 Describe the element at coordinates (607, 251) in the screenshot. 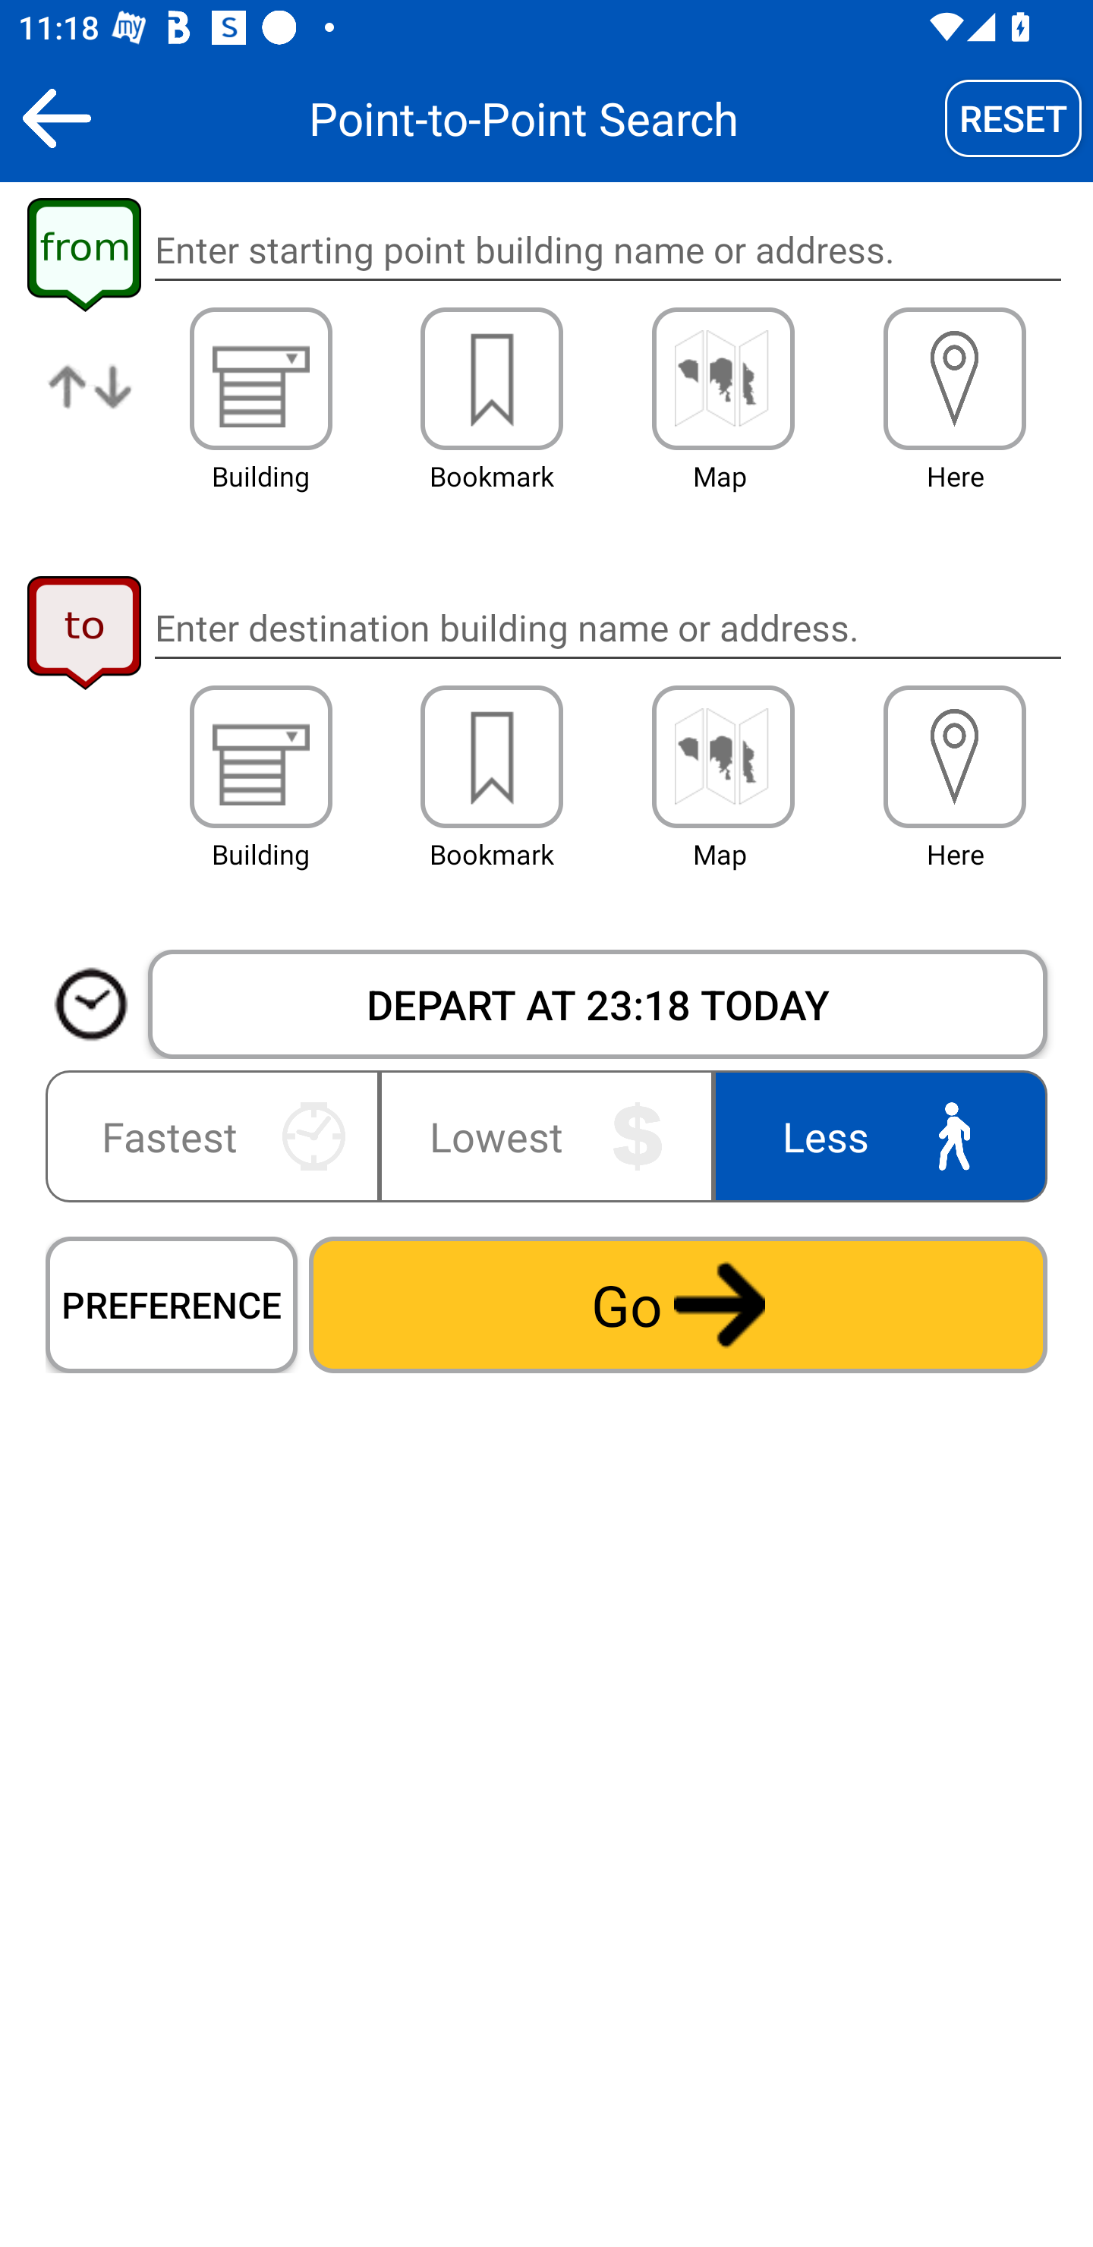

I see `Enter starting point building name or address.` at that location.